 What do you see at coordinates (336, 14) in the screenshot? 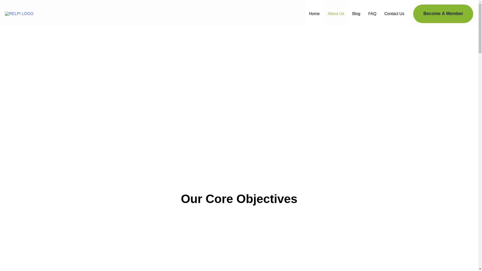
I see `About Us` at bounding box center [336, 14].